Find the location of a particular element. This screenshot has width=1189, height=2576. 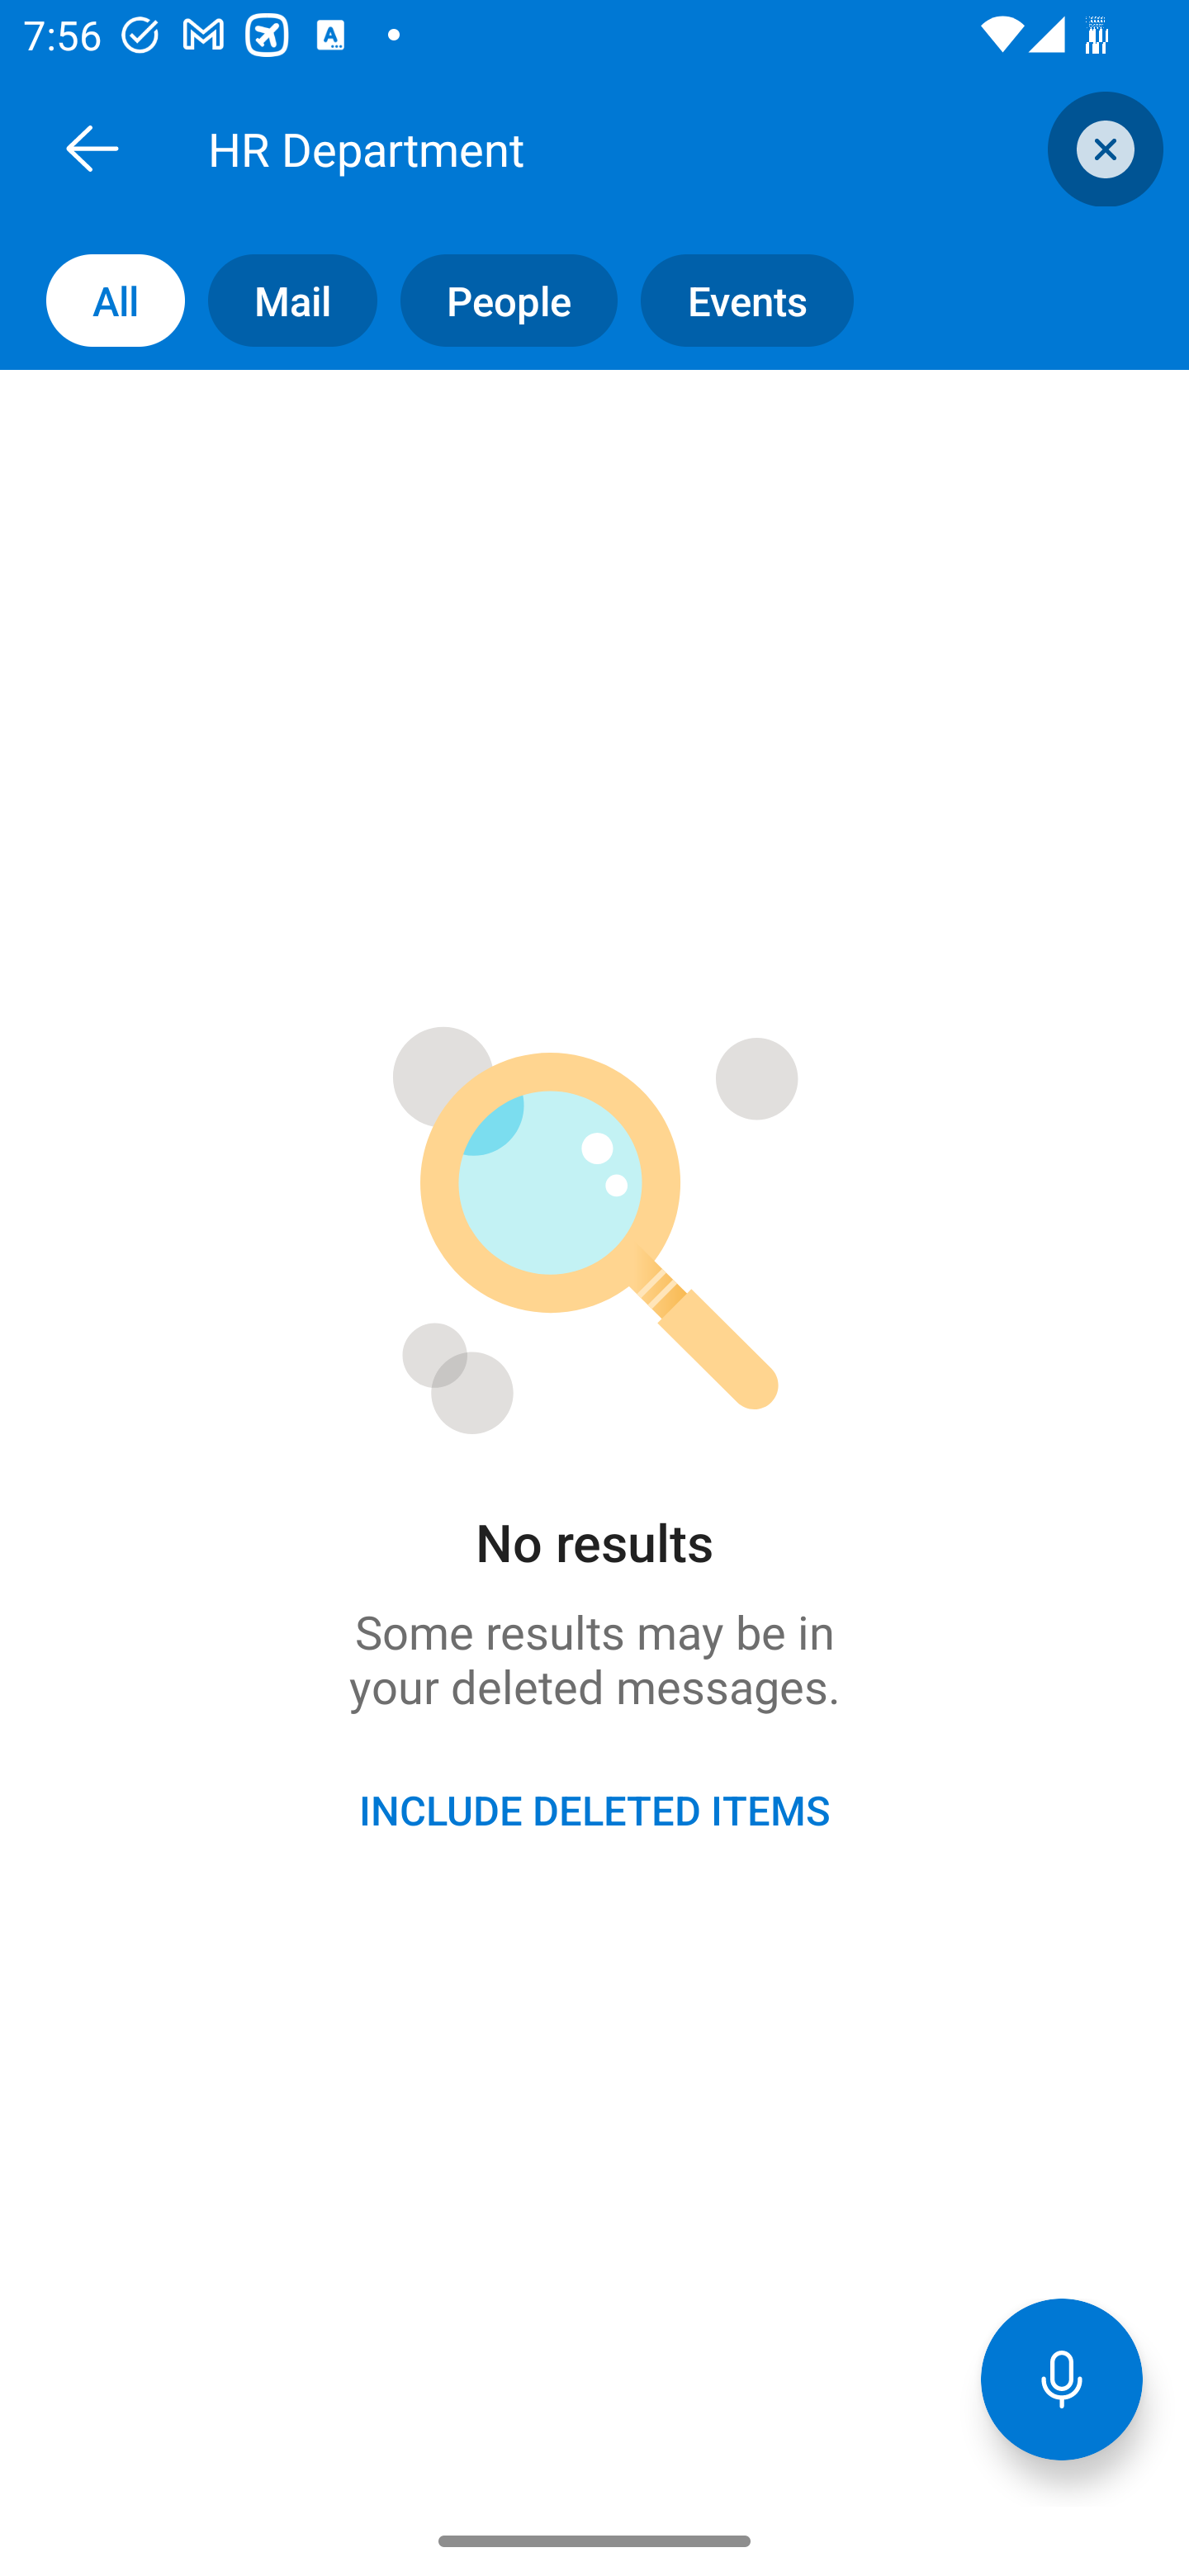

Events is located at coordinates (735, 301).